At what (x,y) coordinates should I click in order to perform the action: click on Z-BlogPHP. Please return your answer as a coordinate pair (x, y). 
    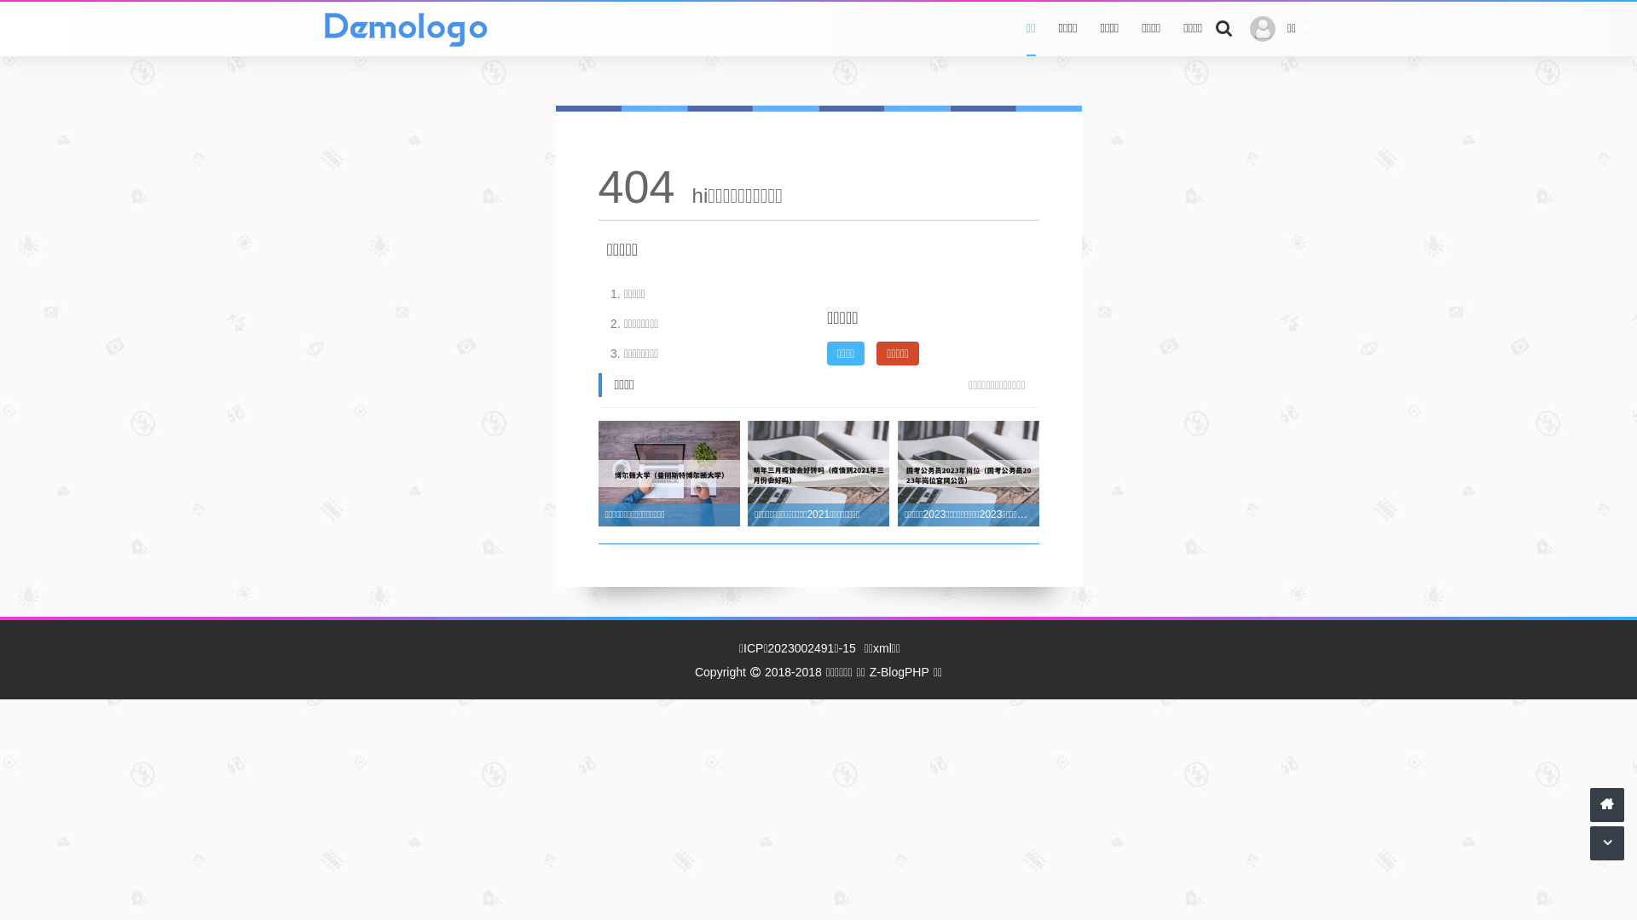
    Looking at the image, I should click on (899, 672).